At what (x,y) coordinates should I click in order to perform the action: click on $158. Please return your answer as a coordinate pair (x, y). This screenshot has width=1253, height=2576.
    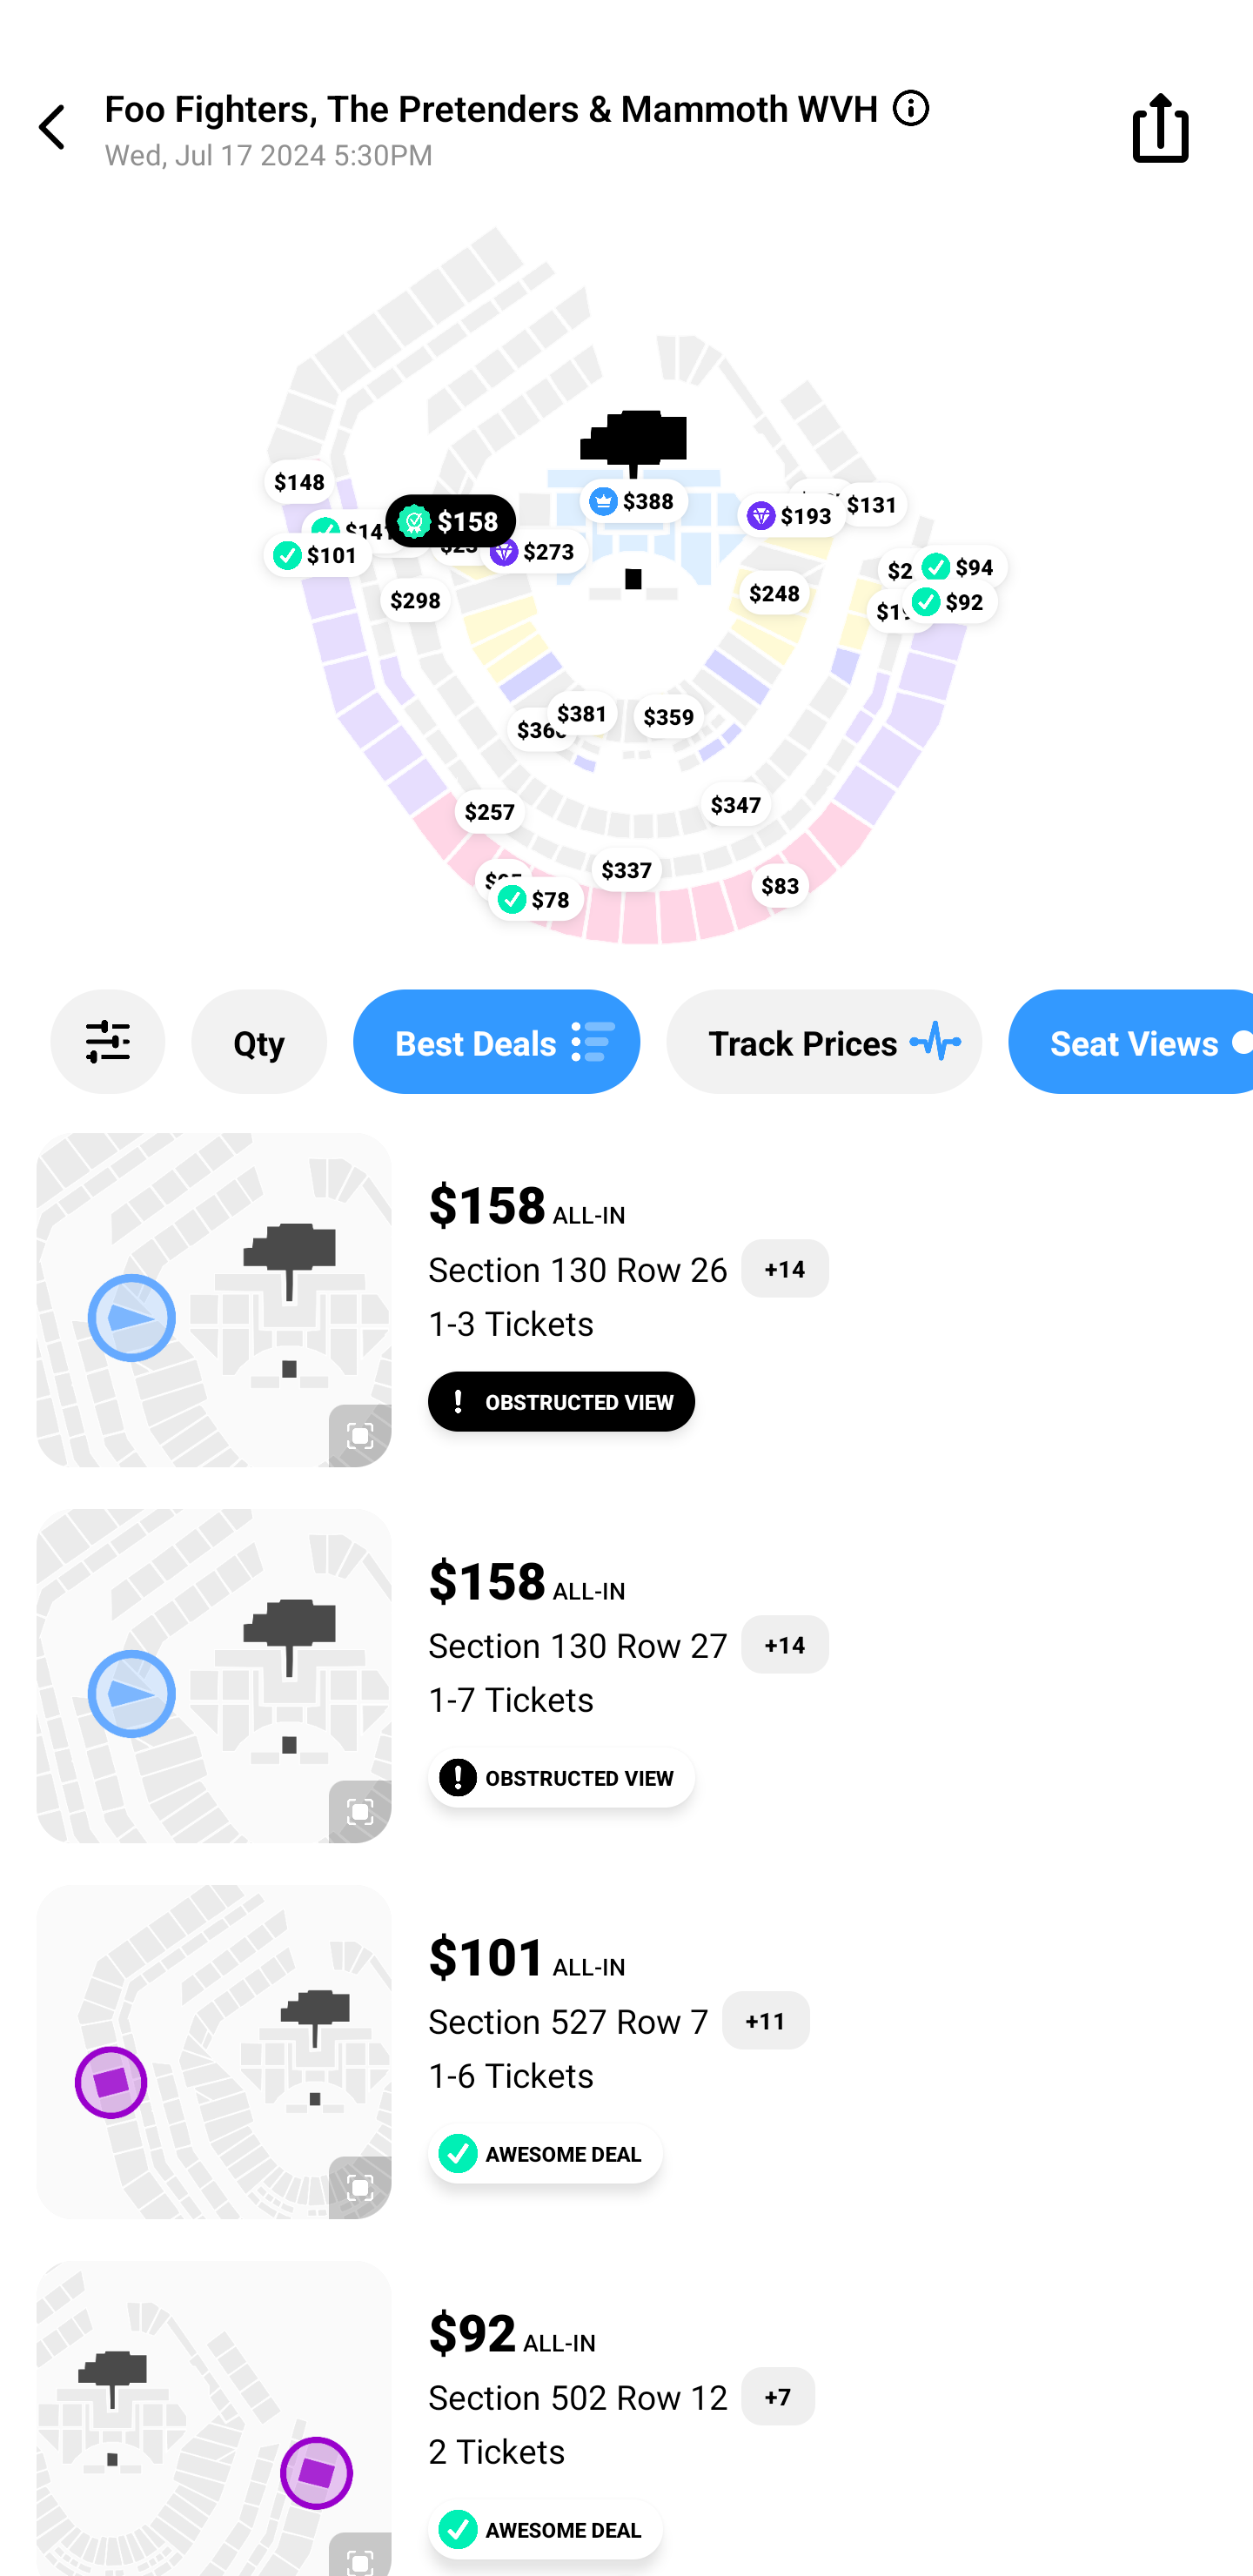
    Looking at the image, I should click on (451, 520).